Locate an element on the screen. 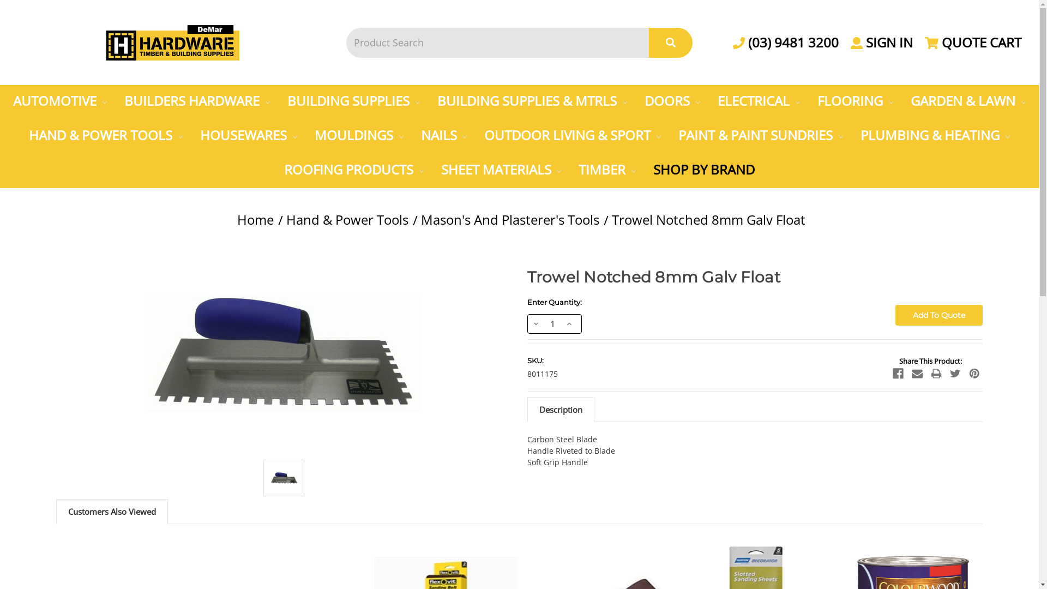  FLOORING is located at coordinates (855, 102).